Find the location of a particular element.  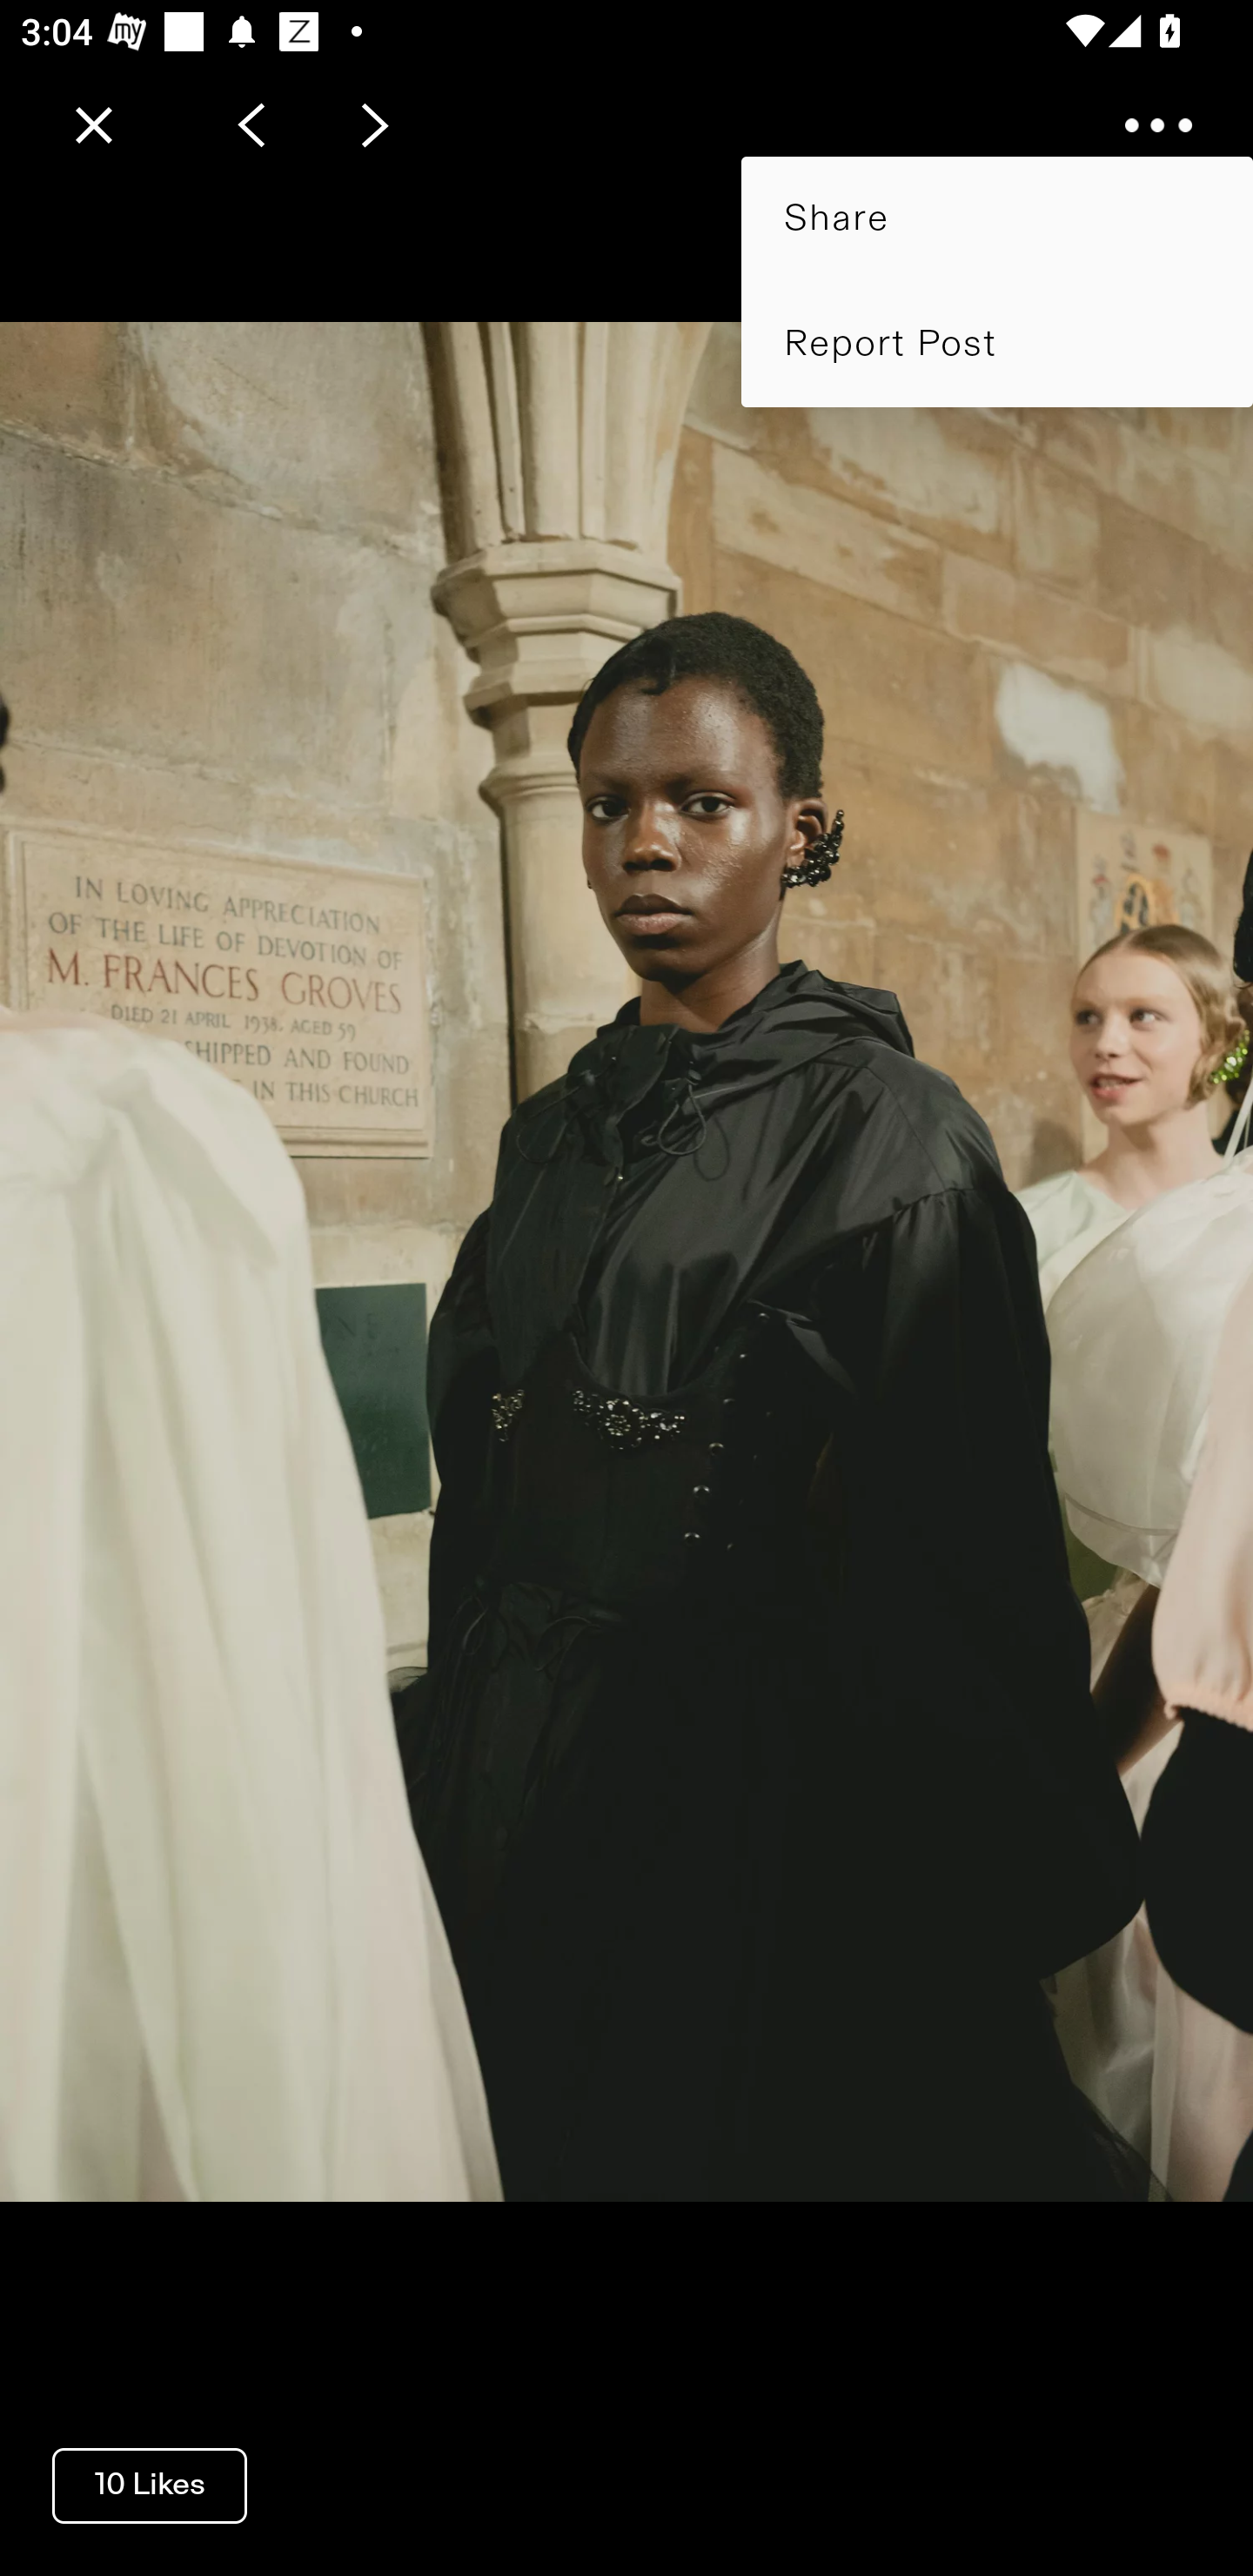

Report Post is located at coordinates (997, 343).